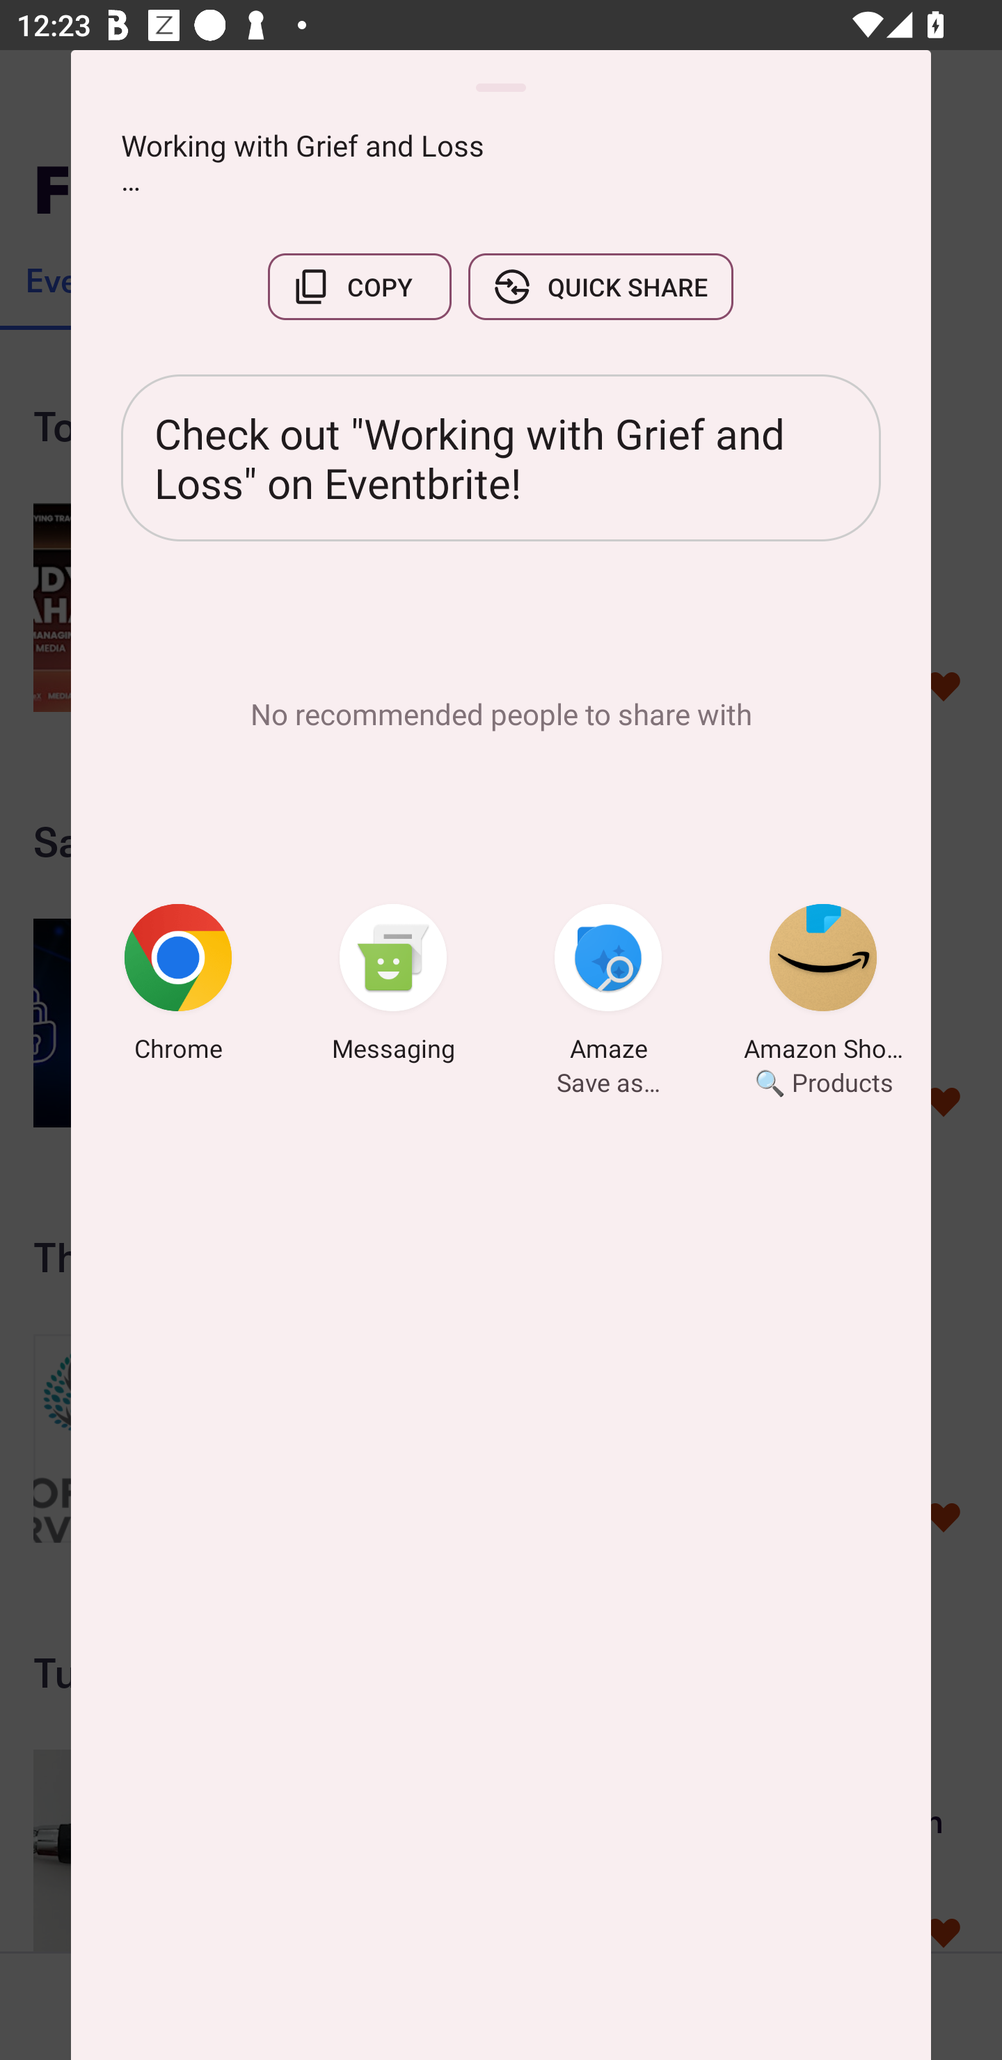 The height and width of the screenshot is (2060, 1002). Describe the element at coordinates (601, 287) in the screenshot. I see `QUICK SHARE` at that location.